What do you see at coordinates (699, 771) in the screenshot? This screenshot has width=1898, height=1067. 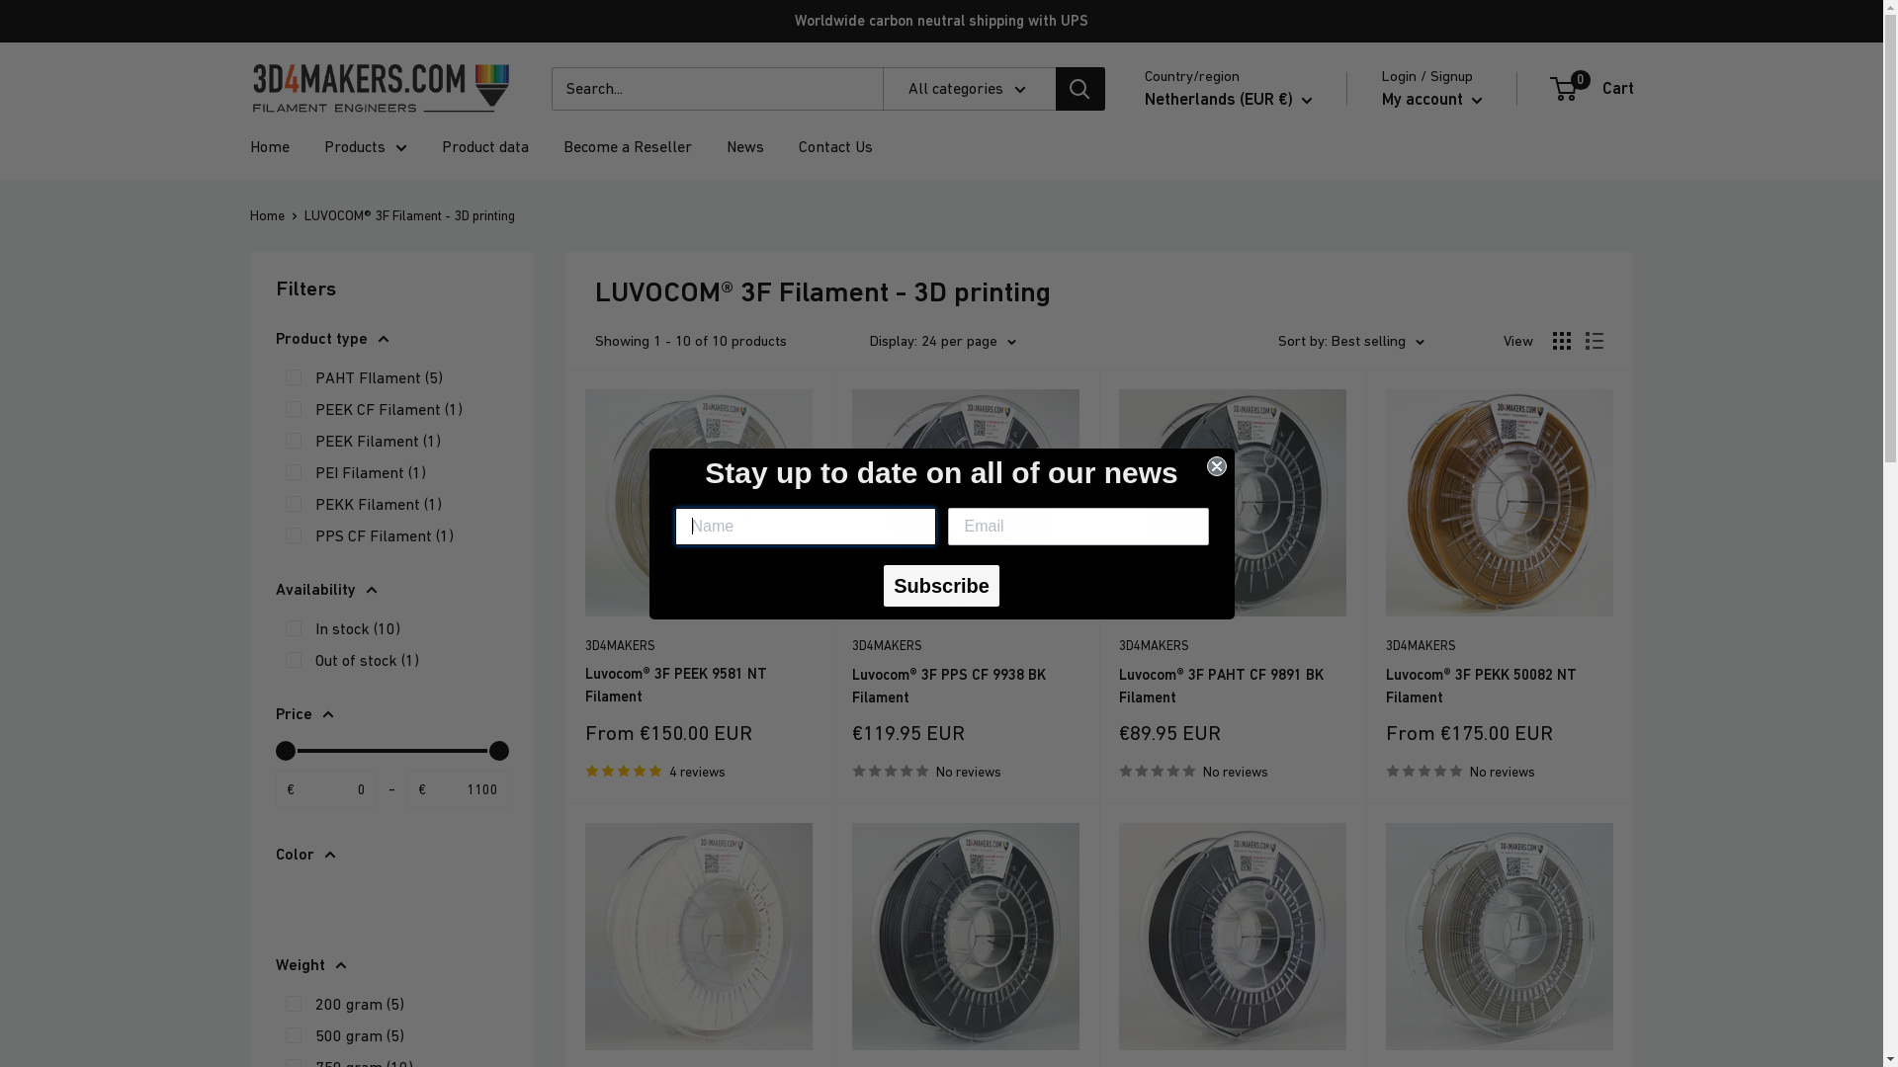 I see `4 reviews` at bounding box center [699, 771].